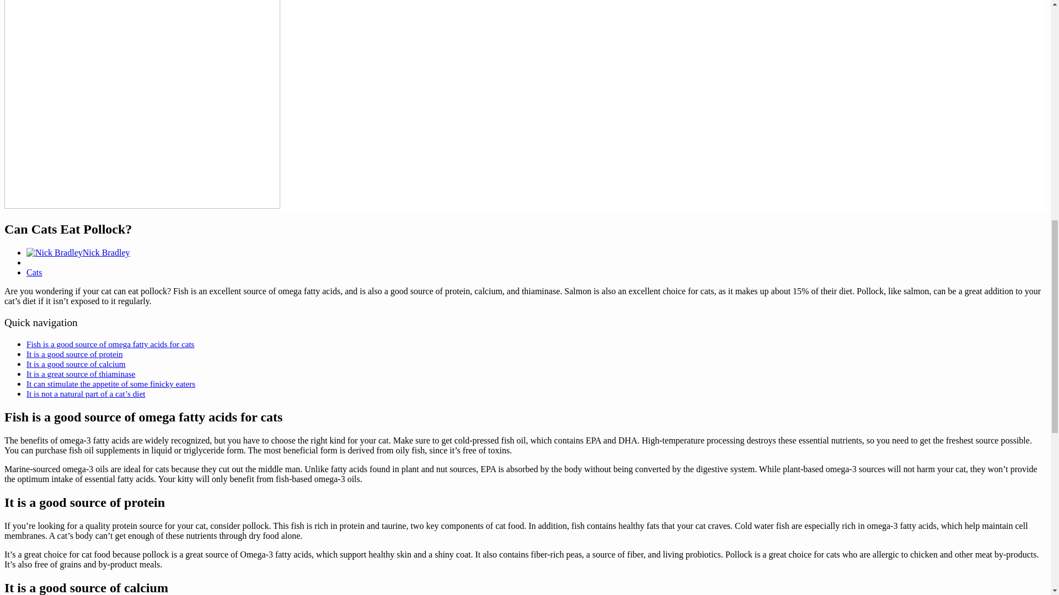 The width and height of the screenshot is (1059, 595). I want to click on Cats, so click(34, 272).